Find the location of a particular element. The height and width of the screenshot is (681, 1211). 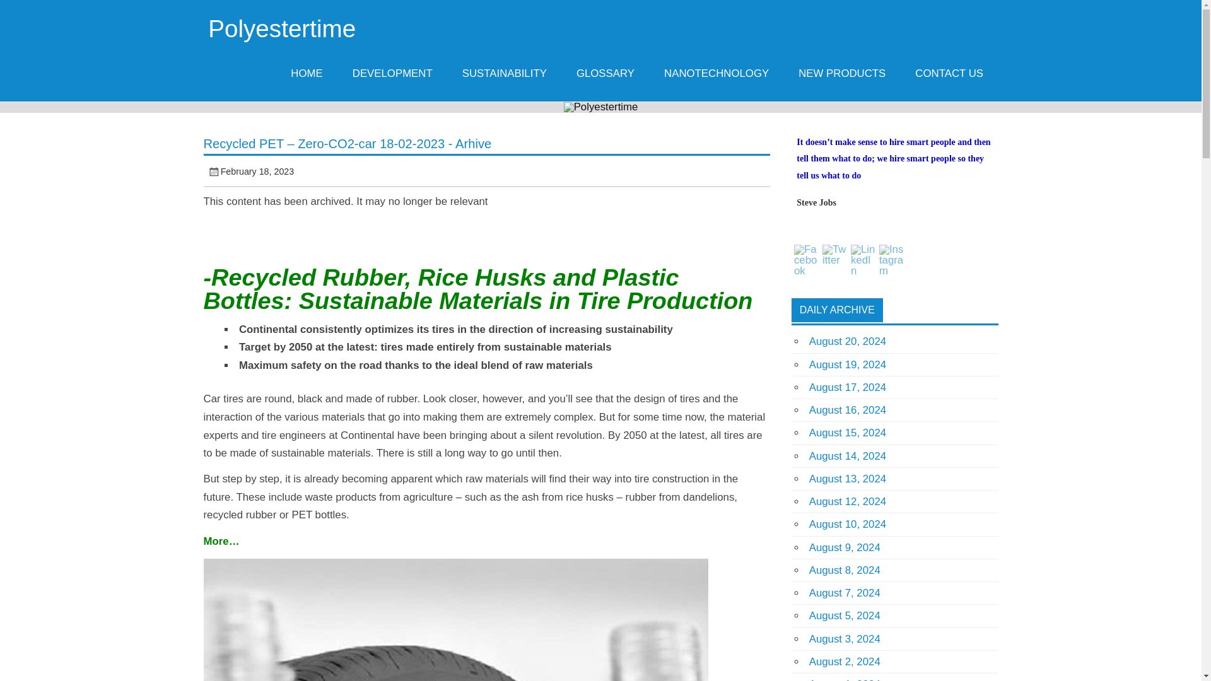

August 13, 2024 is located at coordinates (848, 478).